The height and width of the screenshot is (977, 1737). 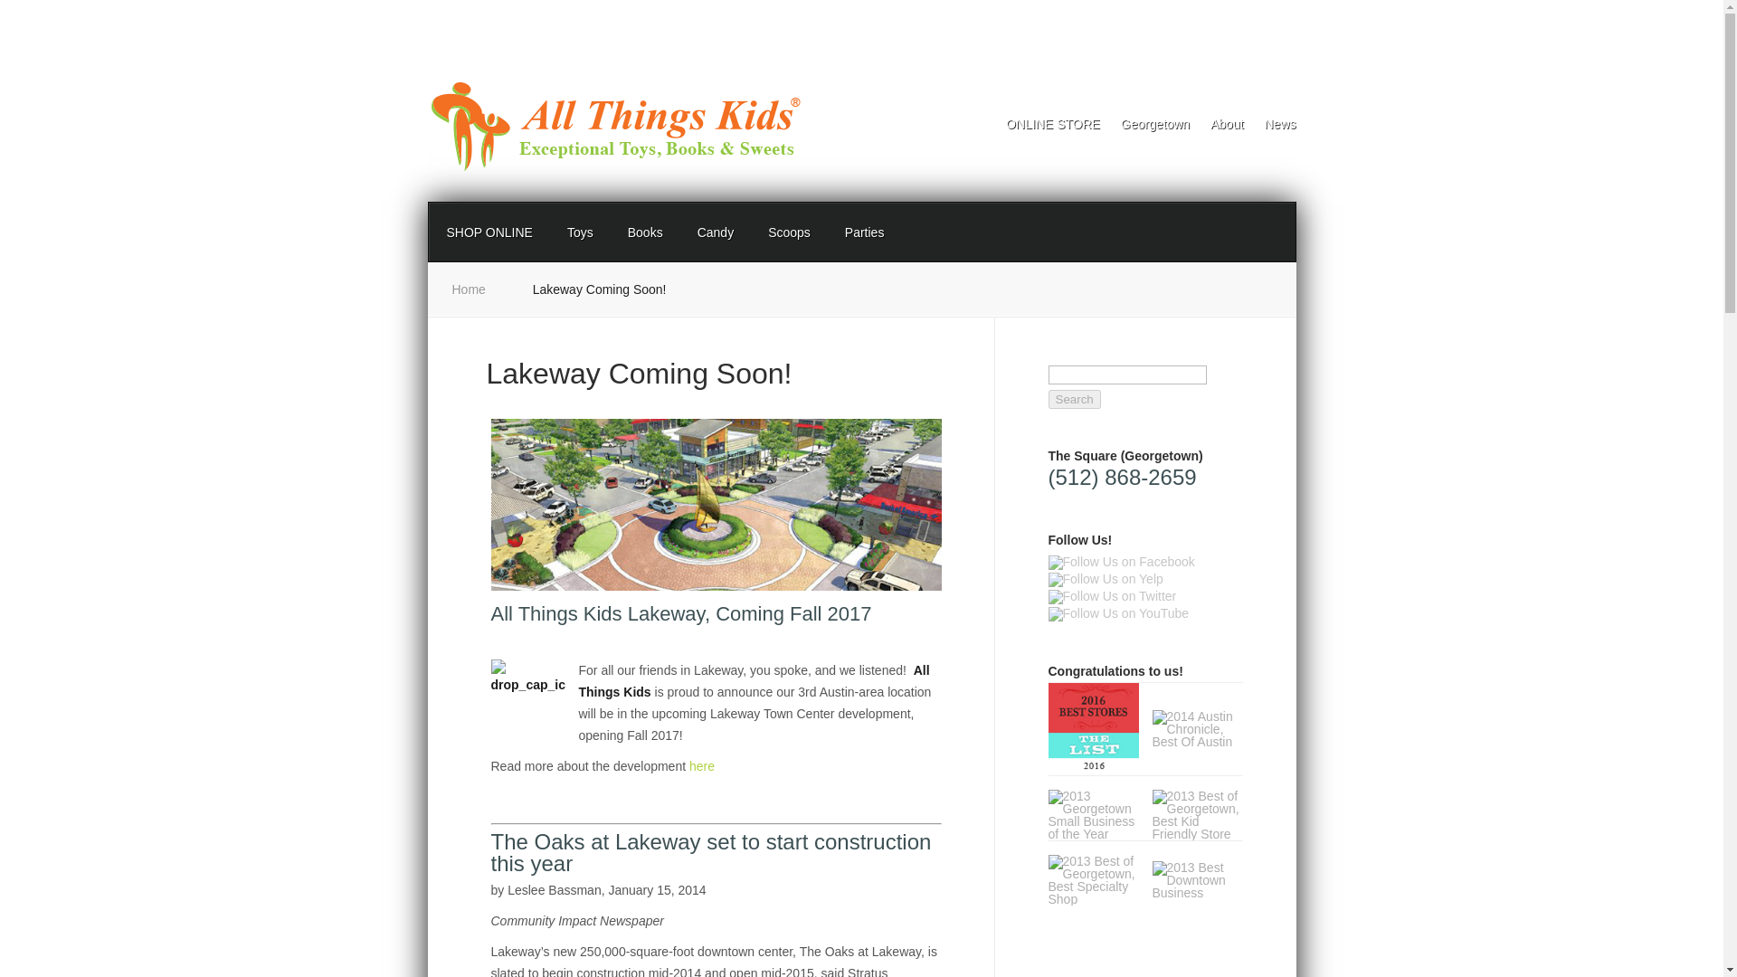 I want to click on Georgetown, so click(x=1104, y=579).